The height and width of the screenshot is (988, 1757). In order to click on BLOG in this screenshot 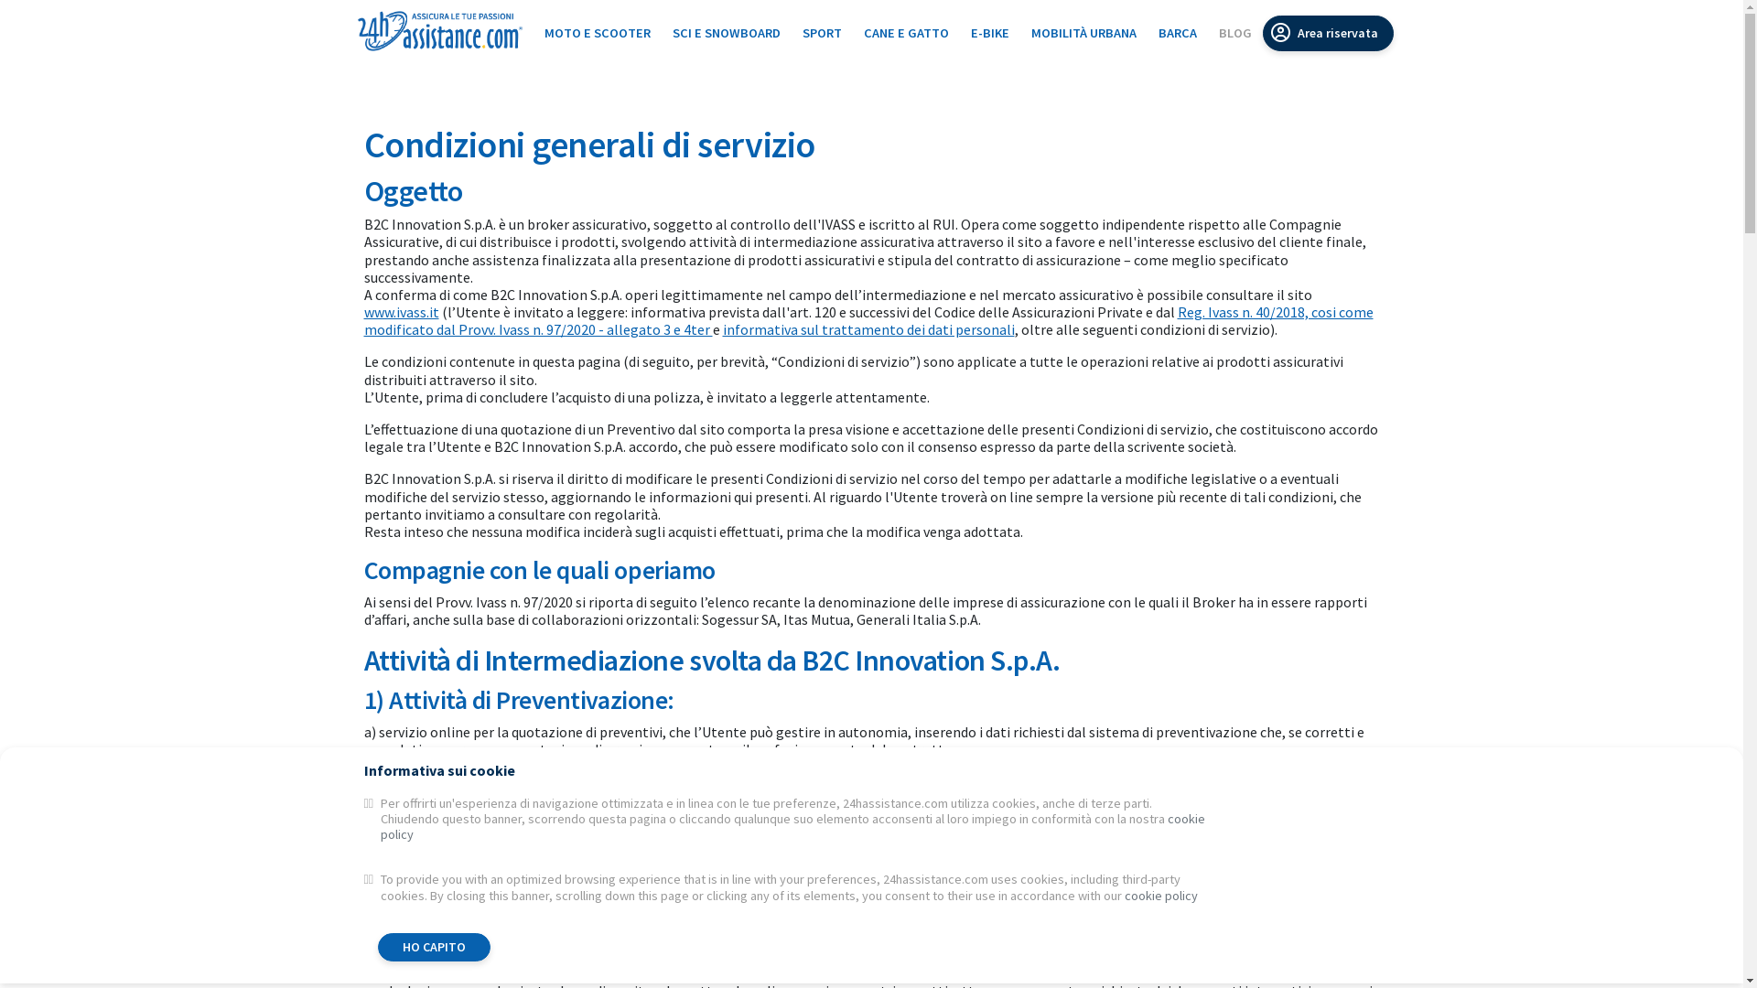, I will do `click(1235, 33)`.